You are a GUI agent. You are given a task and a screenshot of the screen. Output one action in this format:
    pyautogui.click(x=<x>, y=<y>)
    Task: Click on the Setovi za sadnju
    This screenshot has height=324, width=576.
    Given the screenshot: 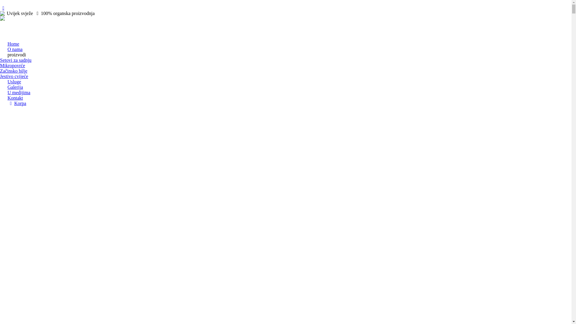 What is the action you would take?
    pyautogui.click(x=16, y=60)
    